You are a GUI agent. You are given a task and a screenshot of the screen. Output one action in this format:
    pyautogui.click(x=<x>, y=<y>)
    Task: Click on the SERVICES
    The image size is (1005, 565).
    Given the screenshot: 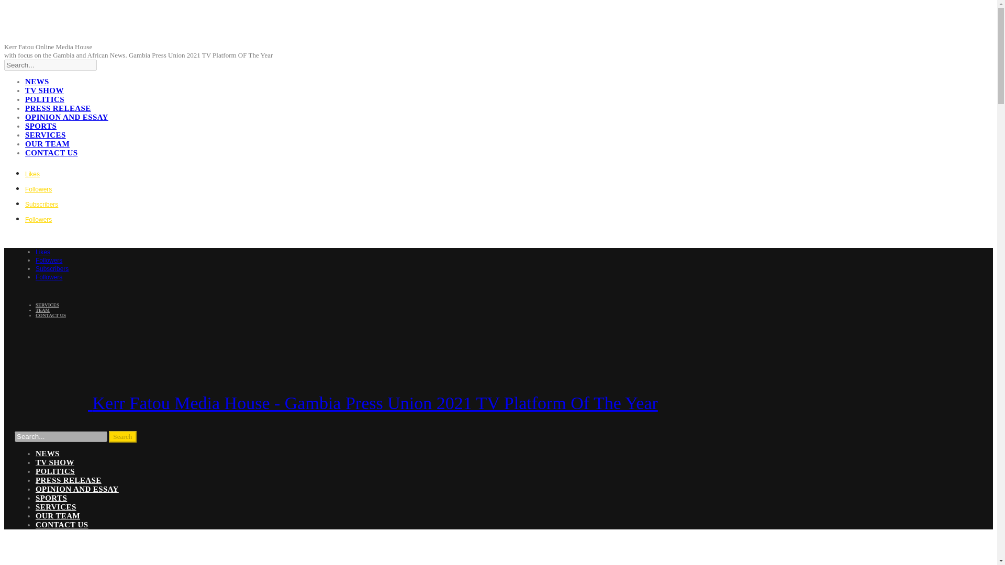 What is the action you would take?
    pyautogui.click(x=46, y=134)
    